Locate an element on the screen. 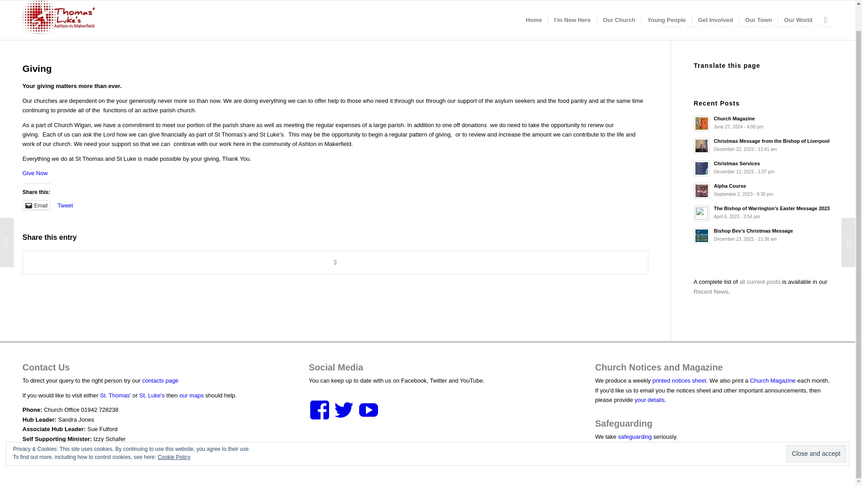 This screenshot has width=862, height=485. Read: Church Magazine is located at coordinates (701, 123).